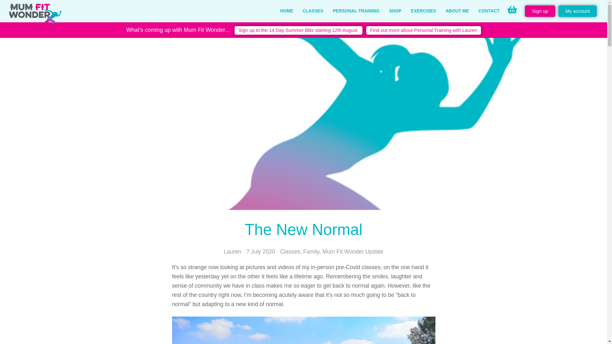  Describe the element at coordinates (489, 11) in the screenshot. I see `CONTACT` at that location.